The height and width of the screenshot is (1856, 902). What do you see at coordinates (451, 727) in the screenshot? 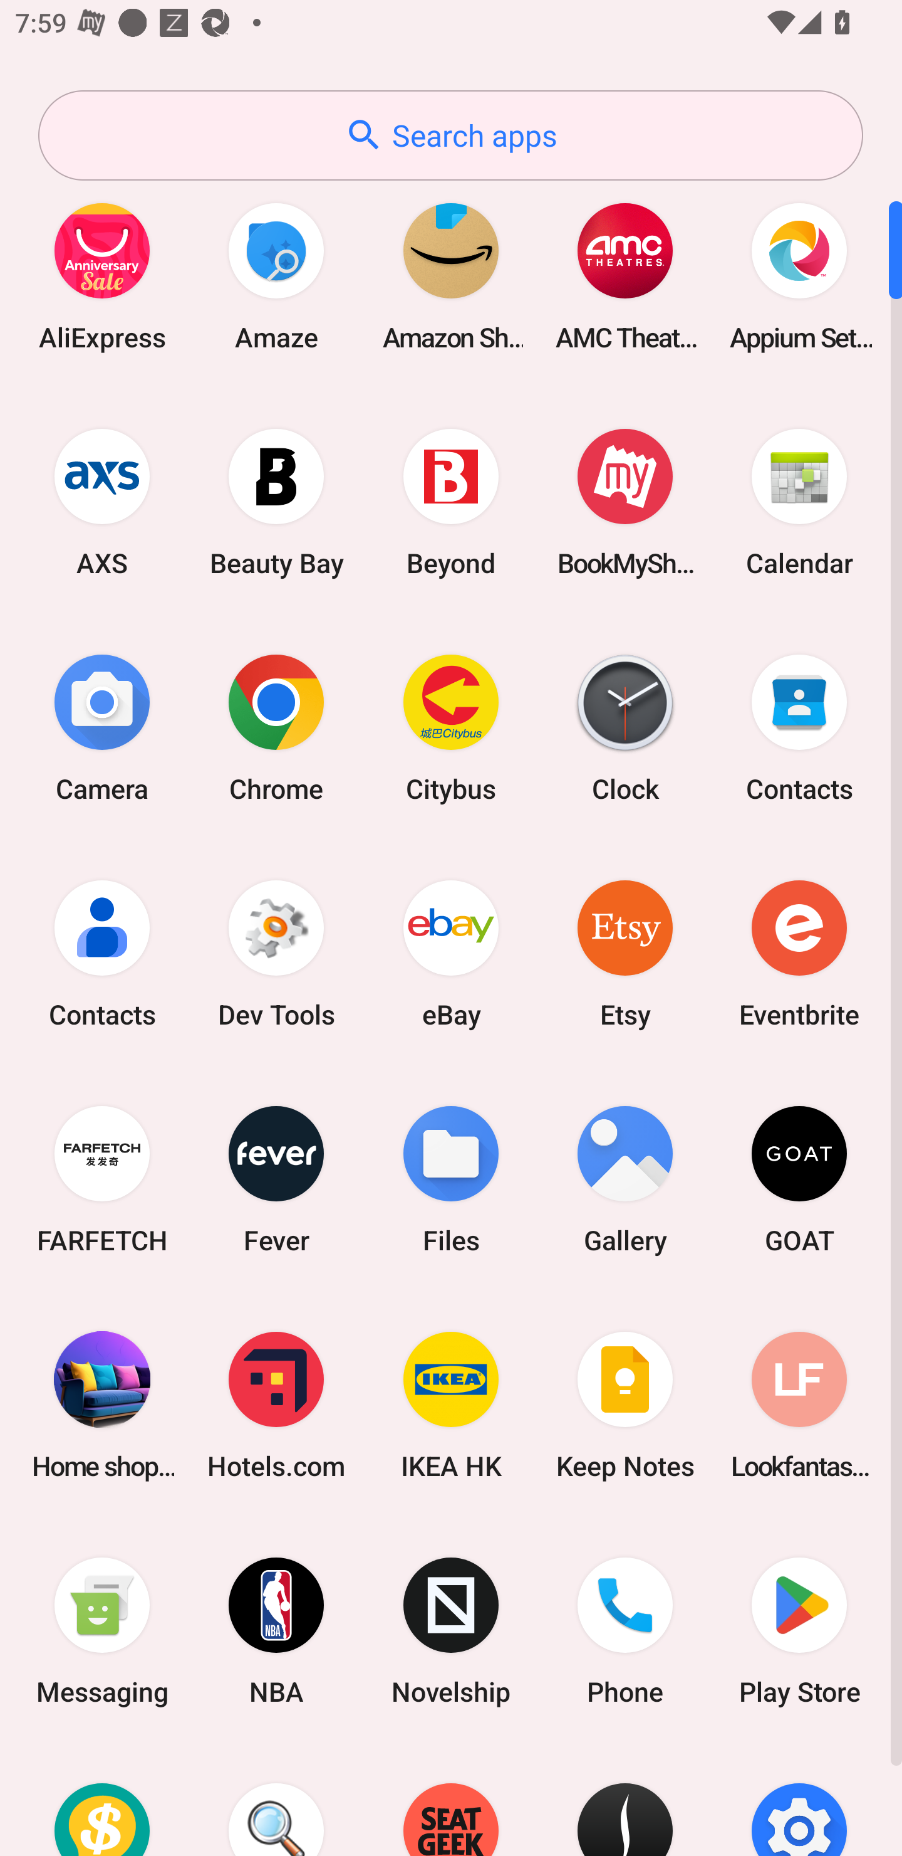
I see `Citybus` at bounding box center [451, 727].